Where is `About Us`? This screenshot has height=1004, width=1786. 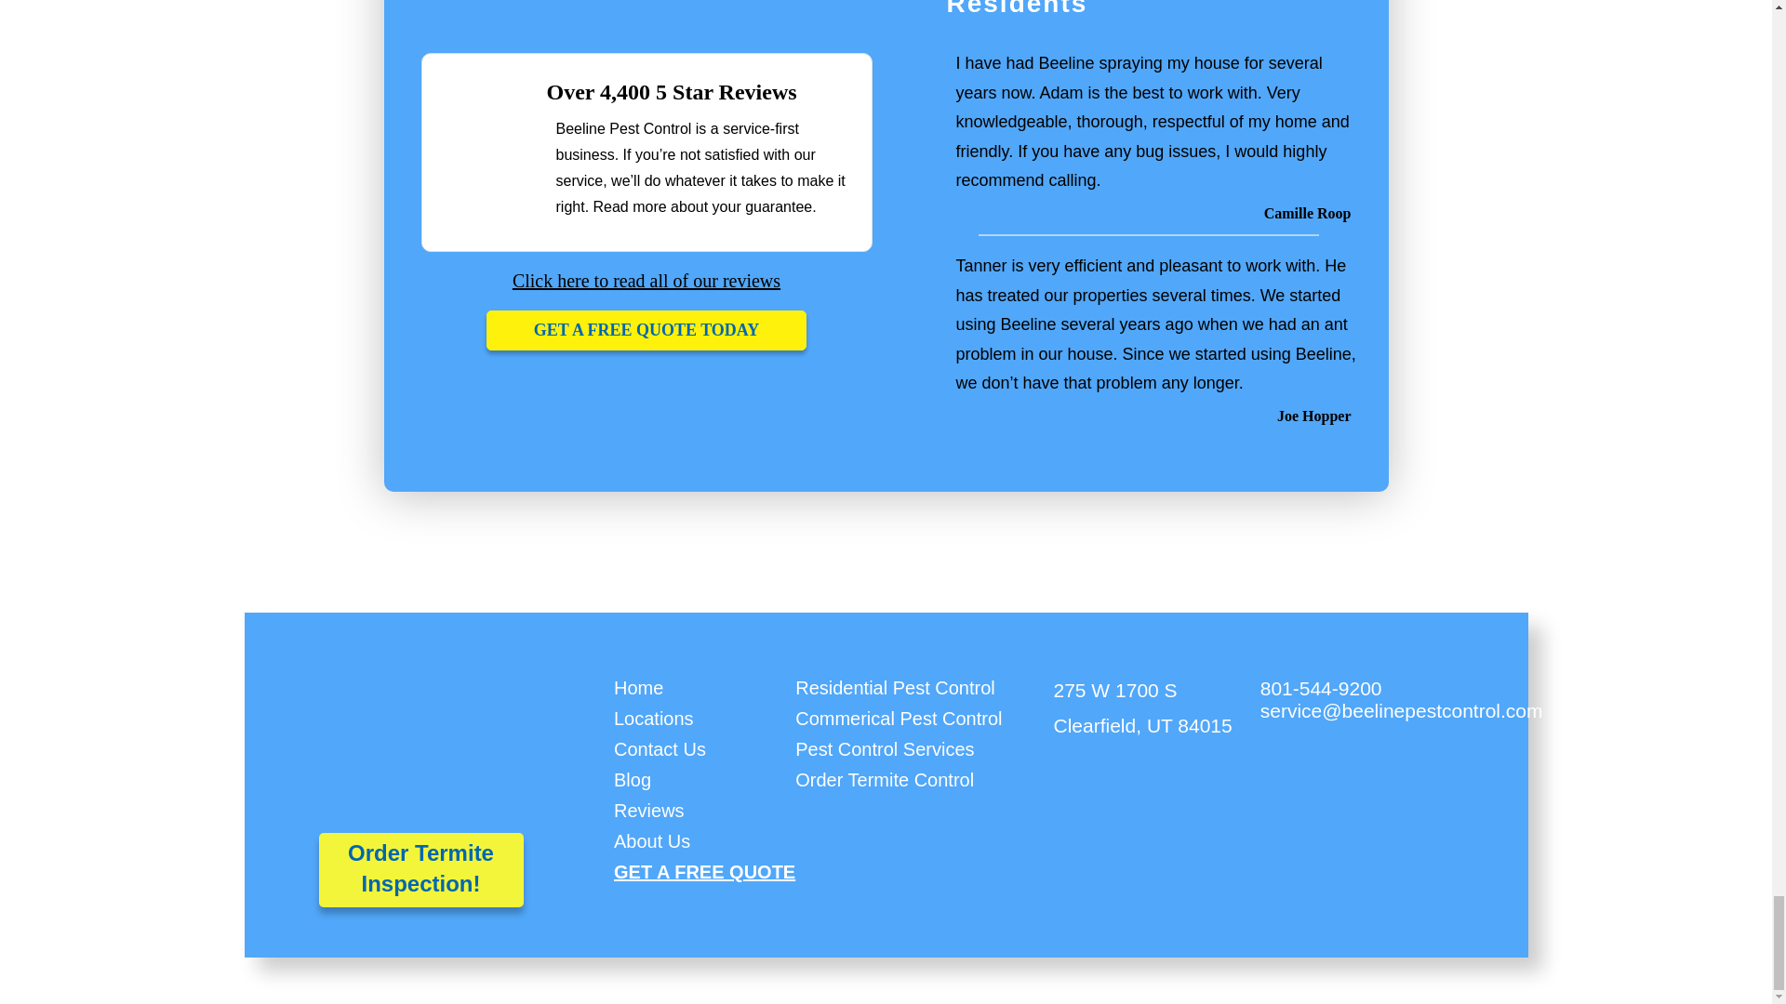 About Us is located at coordinates (651, 841).